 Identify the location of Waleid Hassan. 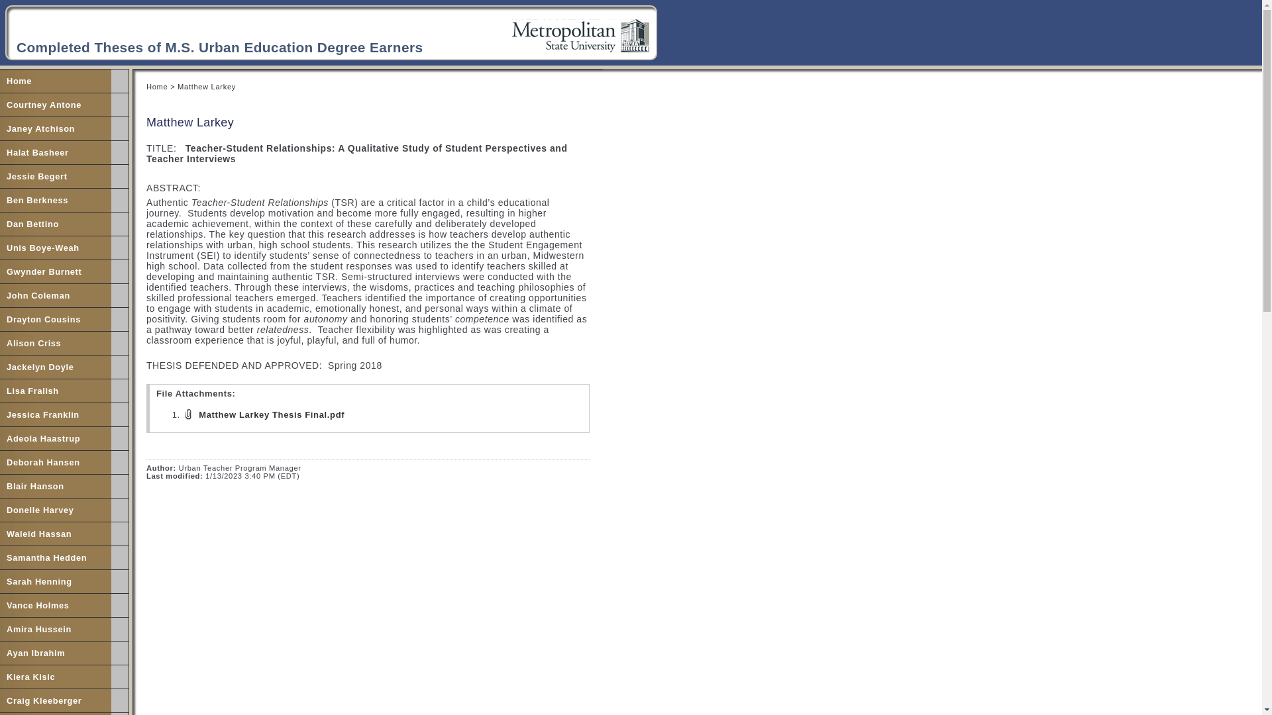
(56, 534).